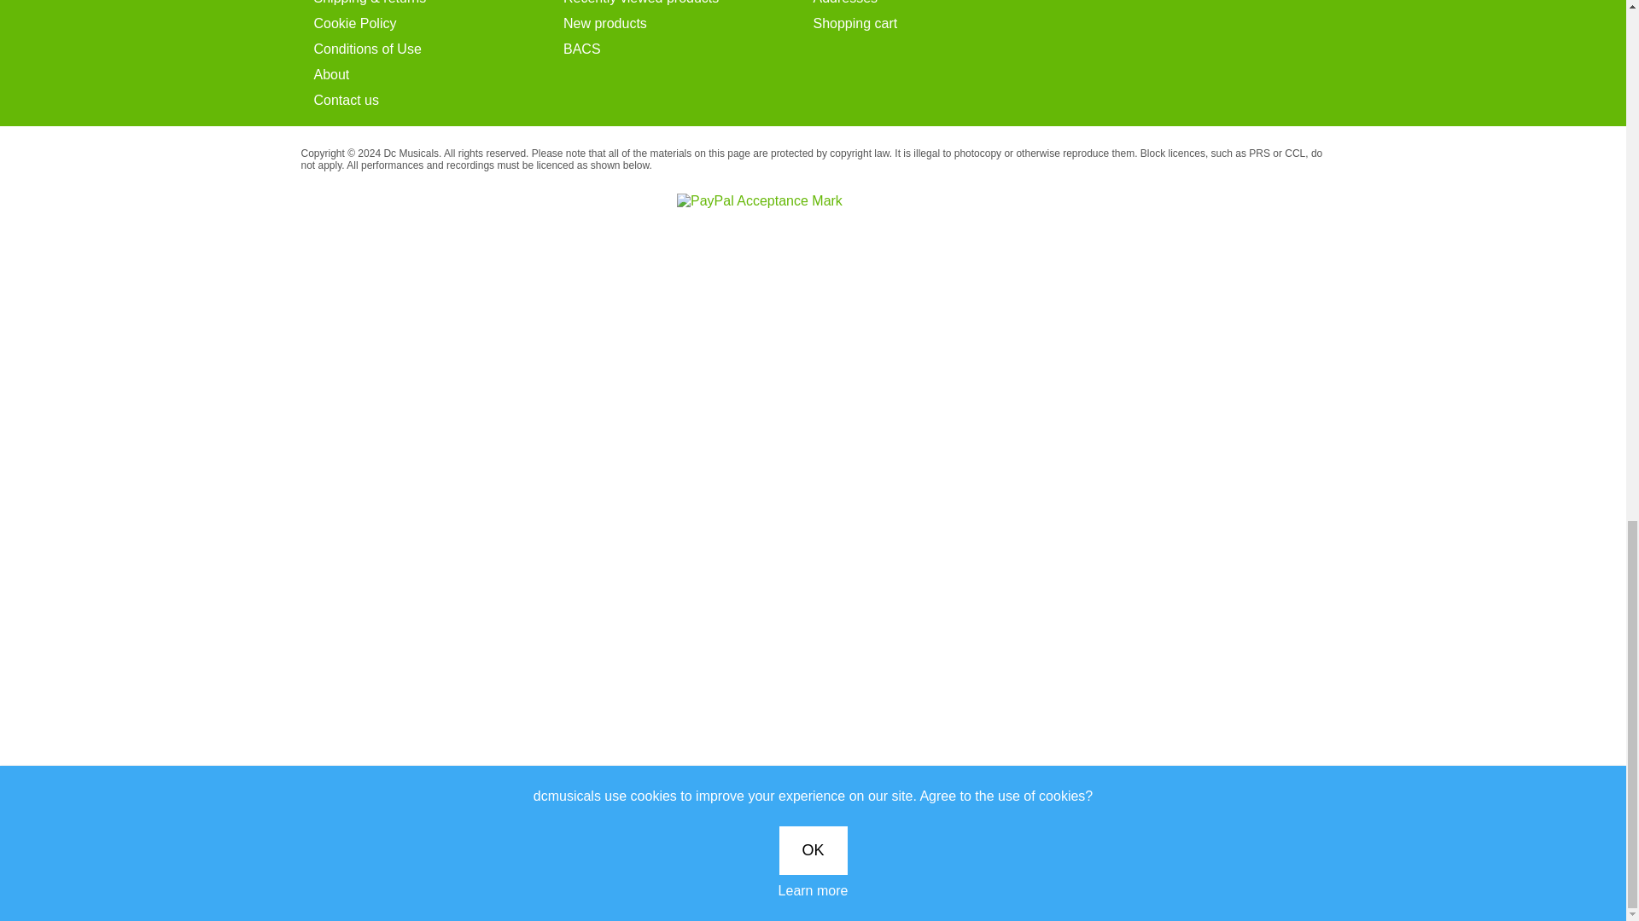  What do you see at coordinates (688, 3) in the screenshot?
I see `Recently viewed products` at bounding box center [688, 3].